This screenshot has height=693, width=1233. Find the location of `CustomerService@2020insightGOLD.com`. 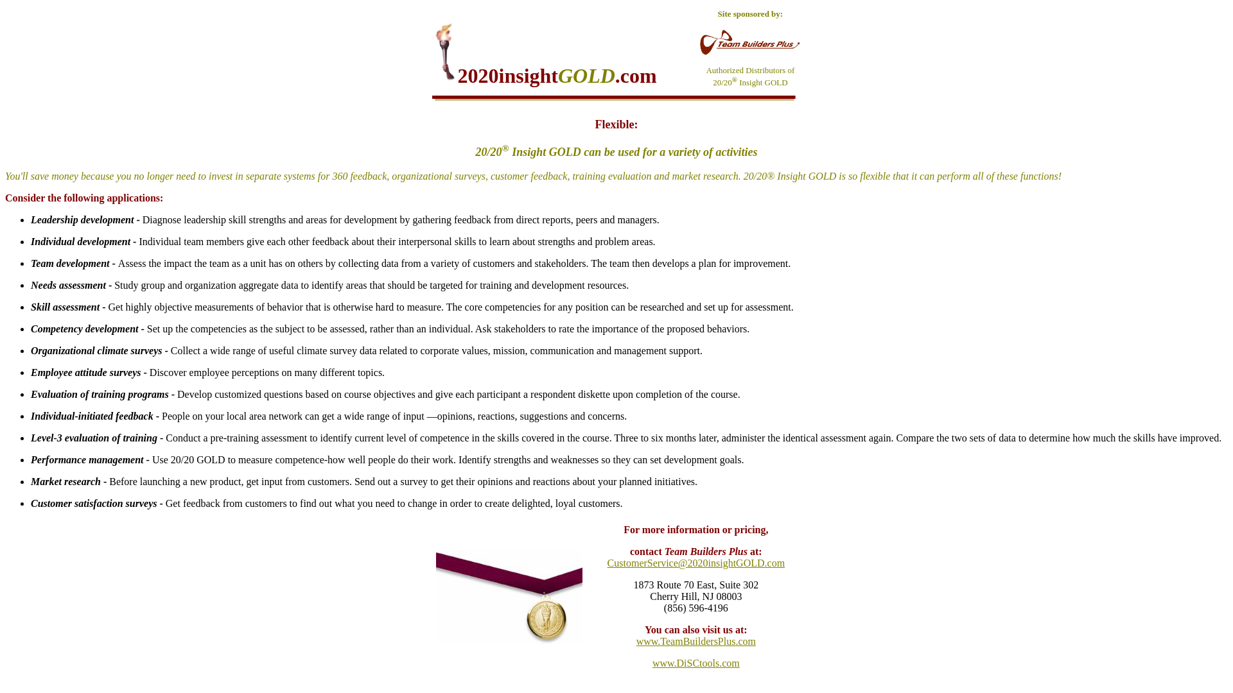

CustomerService@2020insightGOLD.com is located at coordinates (696, 563).